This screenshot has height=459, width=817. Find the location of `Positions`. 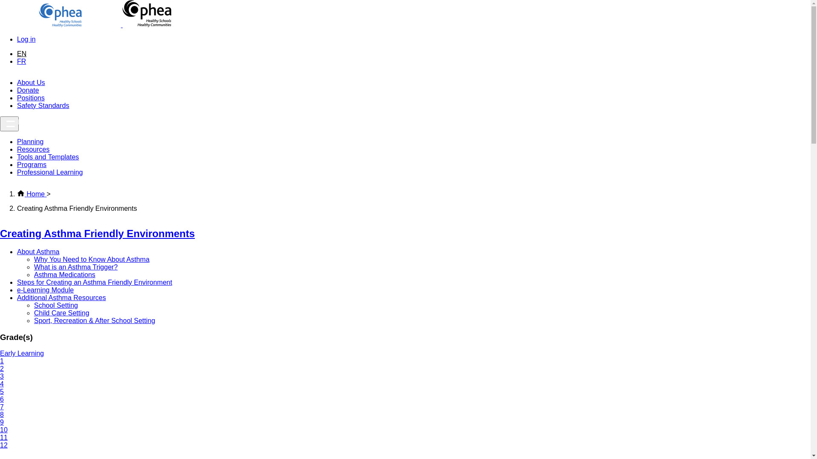

Positions is located at coordinates (31, 98).